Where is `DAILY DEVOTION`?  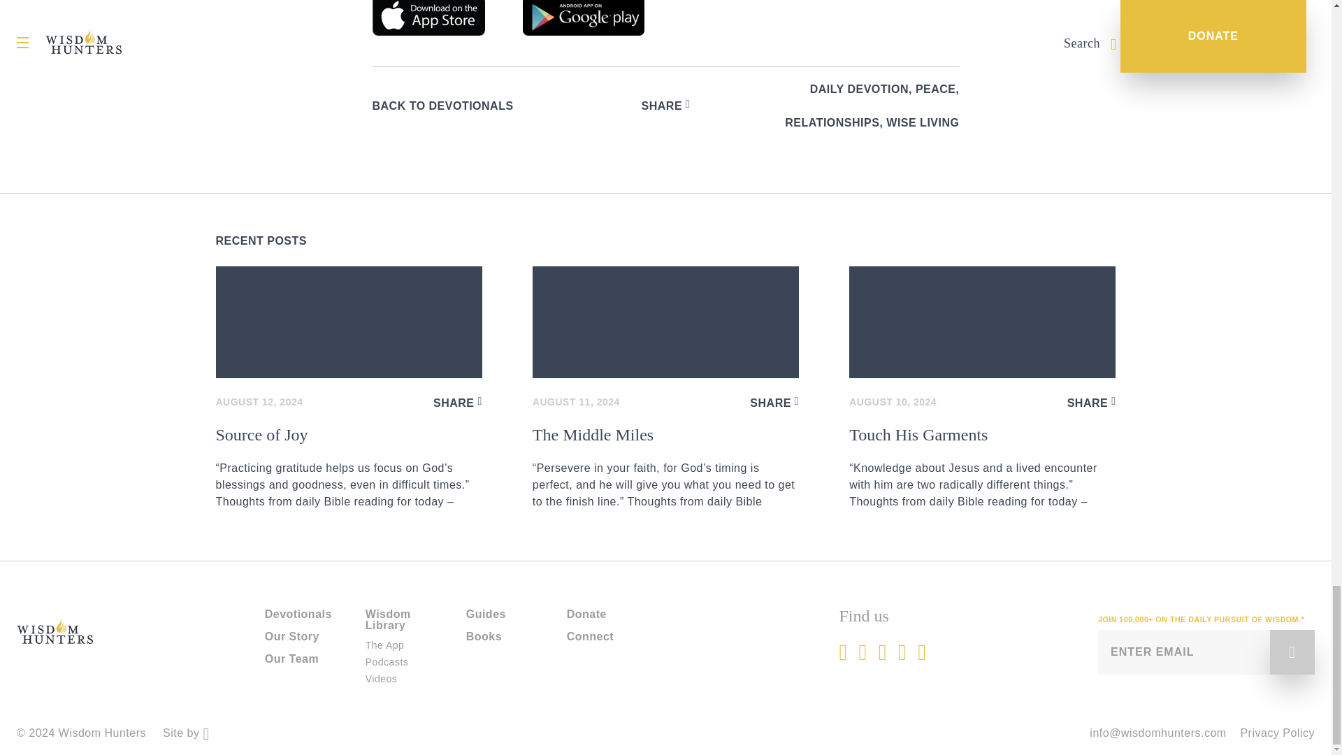
DAILY DEVOTION is located at coordinates (859, 89).